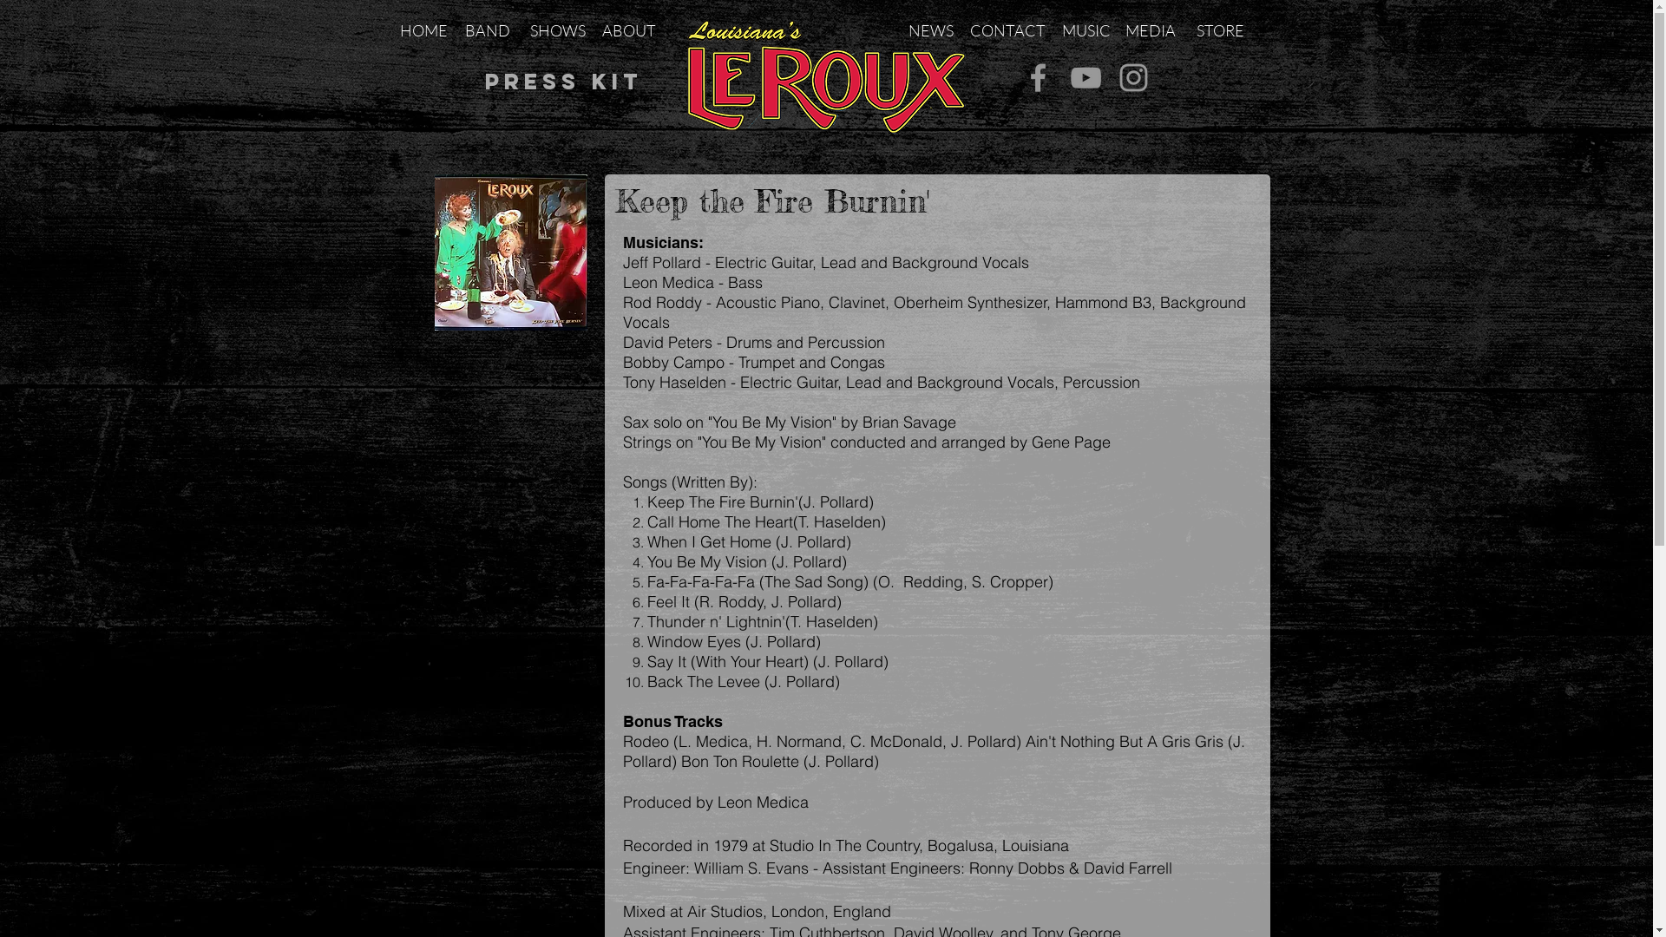 The height and width of the screenshot is (937, 1666). Describe the element at coordinates (629, 31) in the screenshot. I see `ABOUT` at that location.